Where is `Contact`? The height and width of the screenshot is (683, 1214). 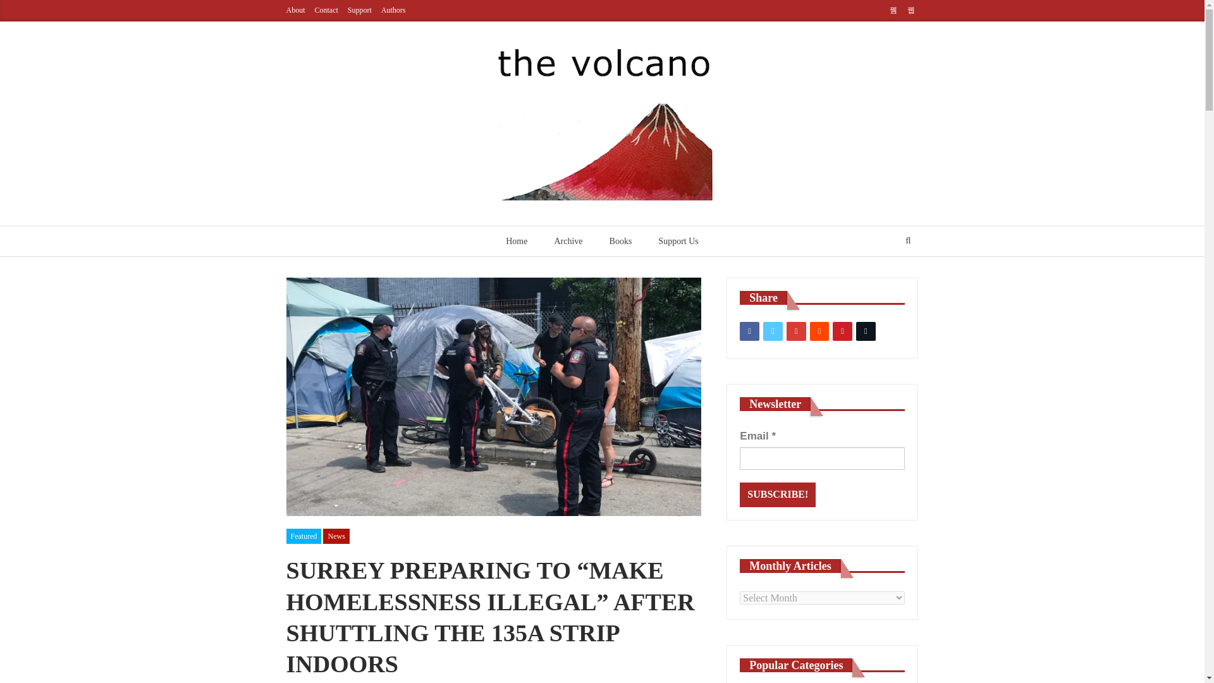 Contact is located at coordinates (326, 9).